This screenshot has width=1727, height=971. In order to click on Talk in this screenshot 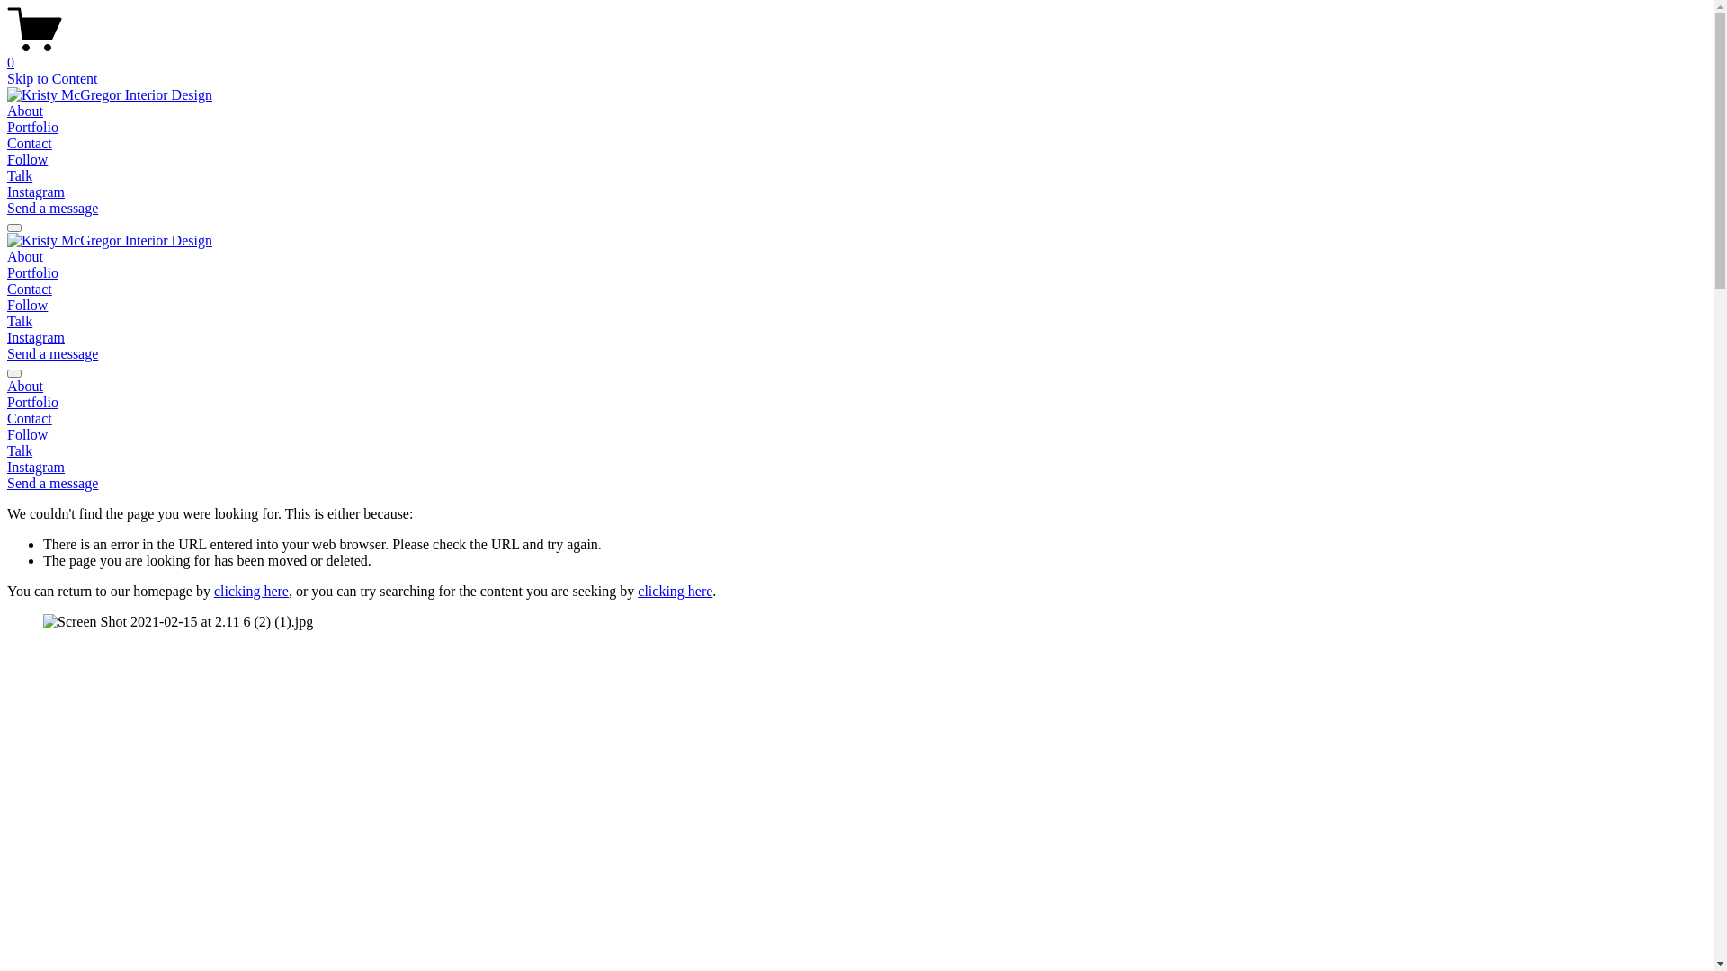, I will do `click(20, 175)`.